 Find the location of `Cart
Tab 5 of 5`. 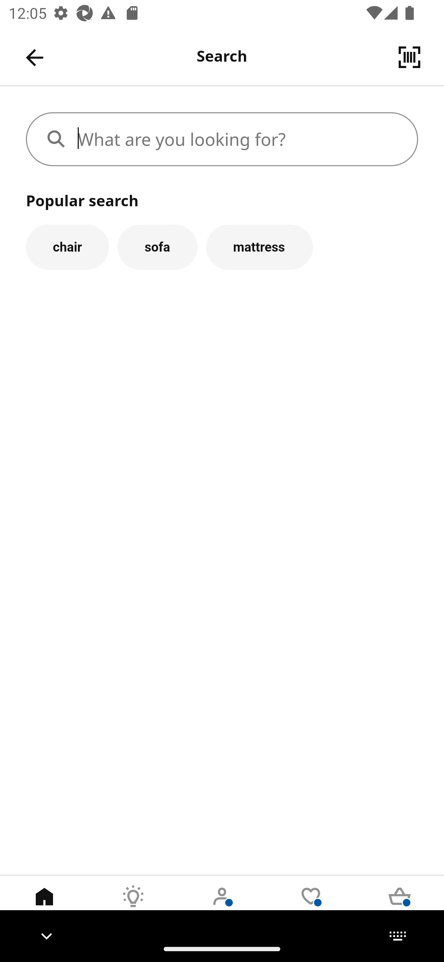

Cart
Tab 5 of 5 is located at coordinates (400, 906).